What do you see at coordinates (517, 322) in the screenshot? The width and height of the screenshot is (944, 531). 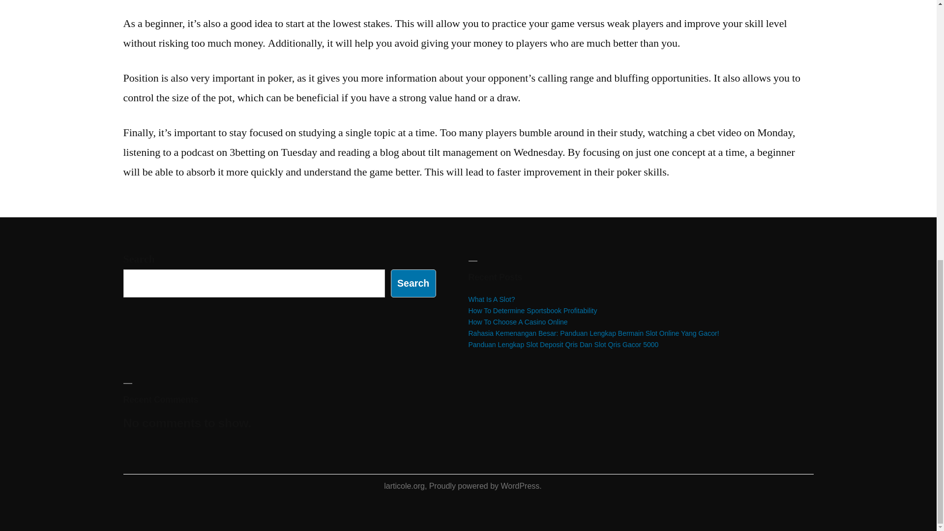 I see `How To Choose A Casino Online` at bounding box center [517, 322].